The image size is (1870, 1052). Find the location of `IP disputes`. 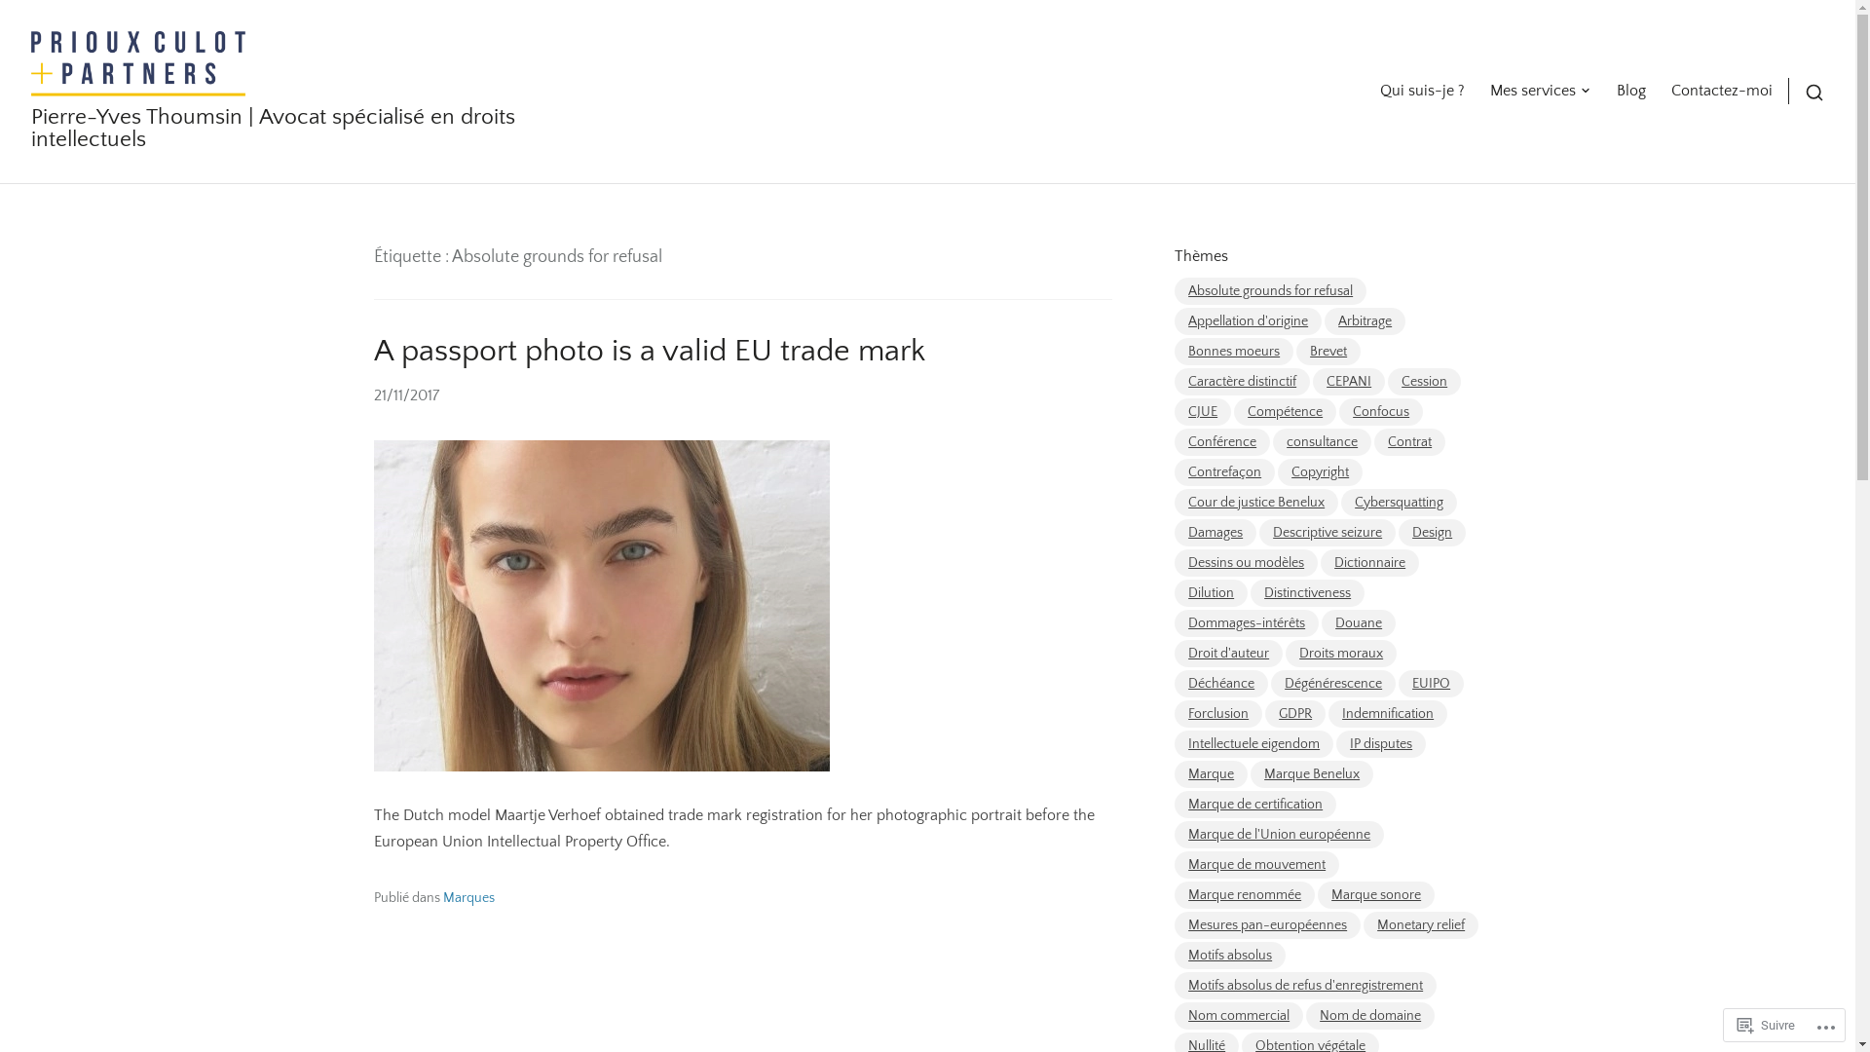

IP disputes is located at coordinates (1381, 744).